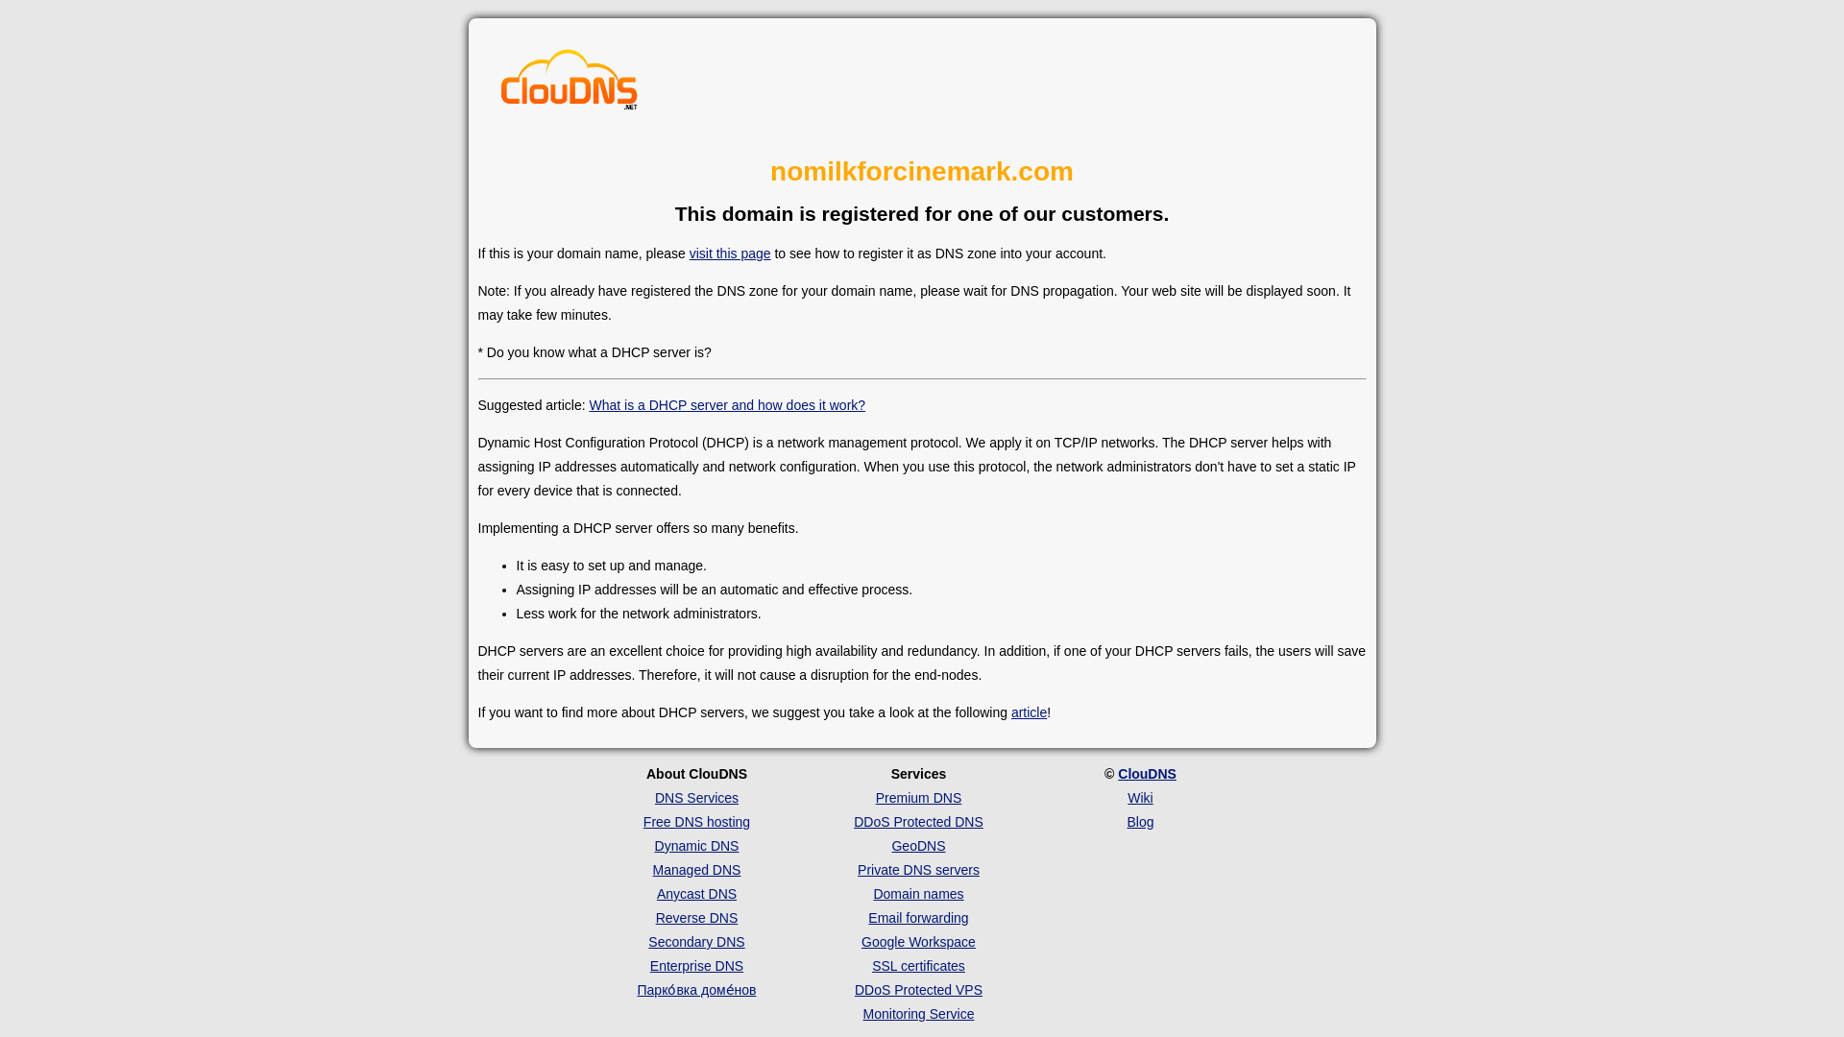  Describe the element at coordinates (696, 797) in the screenshot. I see `DNS Services` at that location.